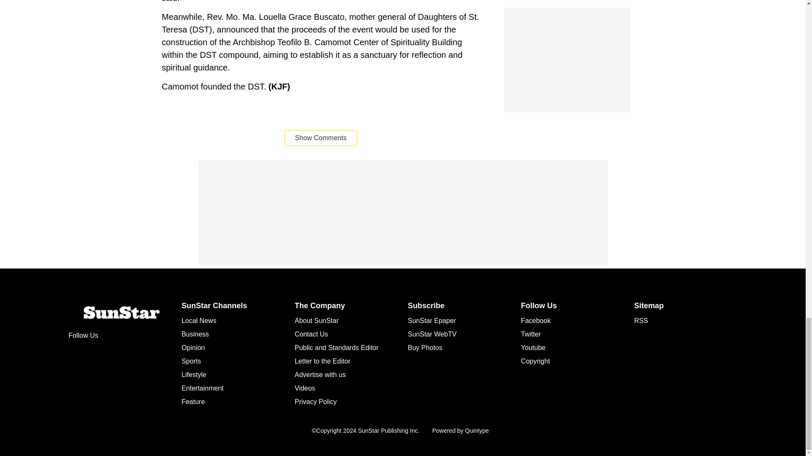 The image size is (812, 456). I want to click on Business, so click(195, 334).